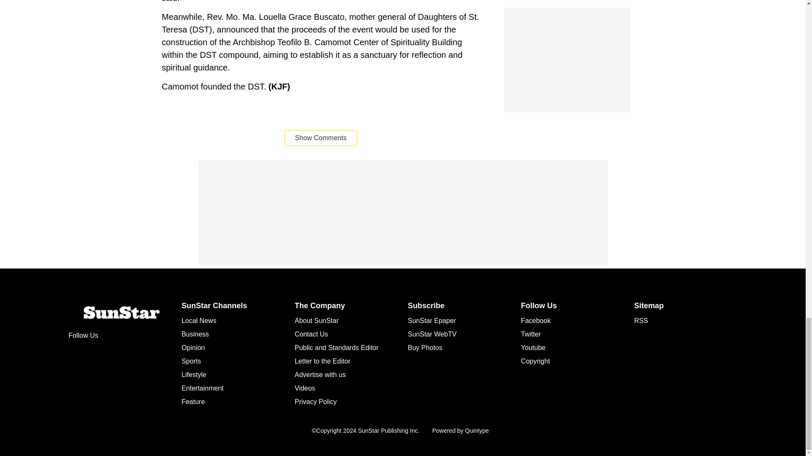 The image size is (812, 456). I want to click on Business, so click(195, 334).